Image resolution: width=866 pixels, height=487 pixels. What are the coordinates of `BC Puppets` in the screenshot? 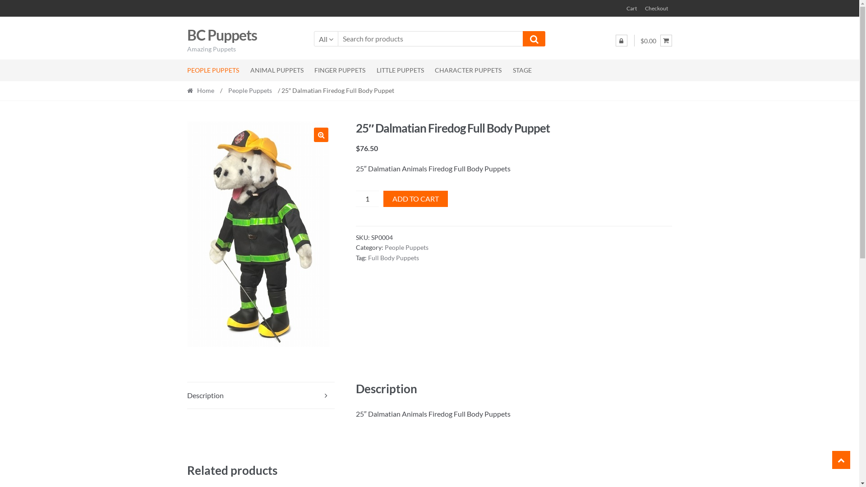 It's located at (222, 35).